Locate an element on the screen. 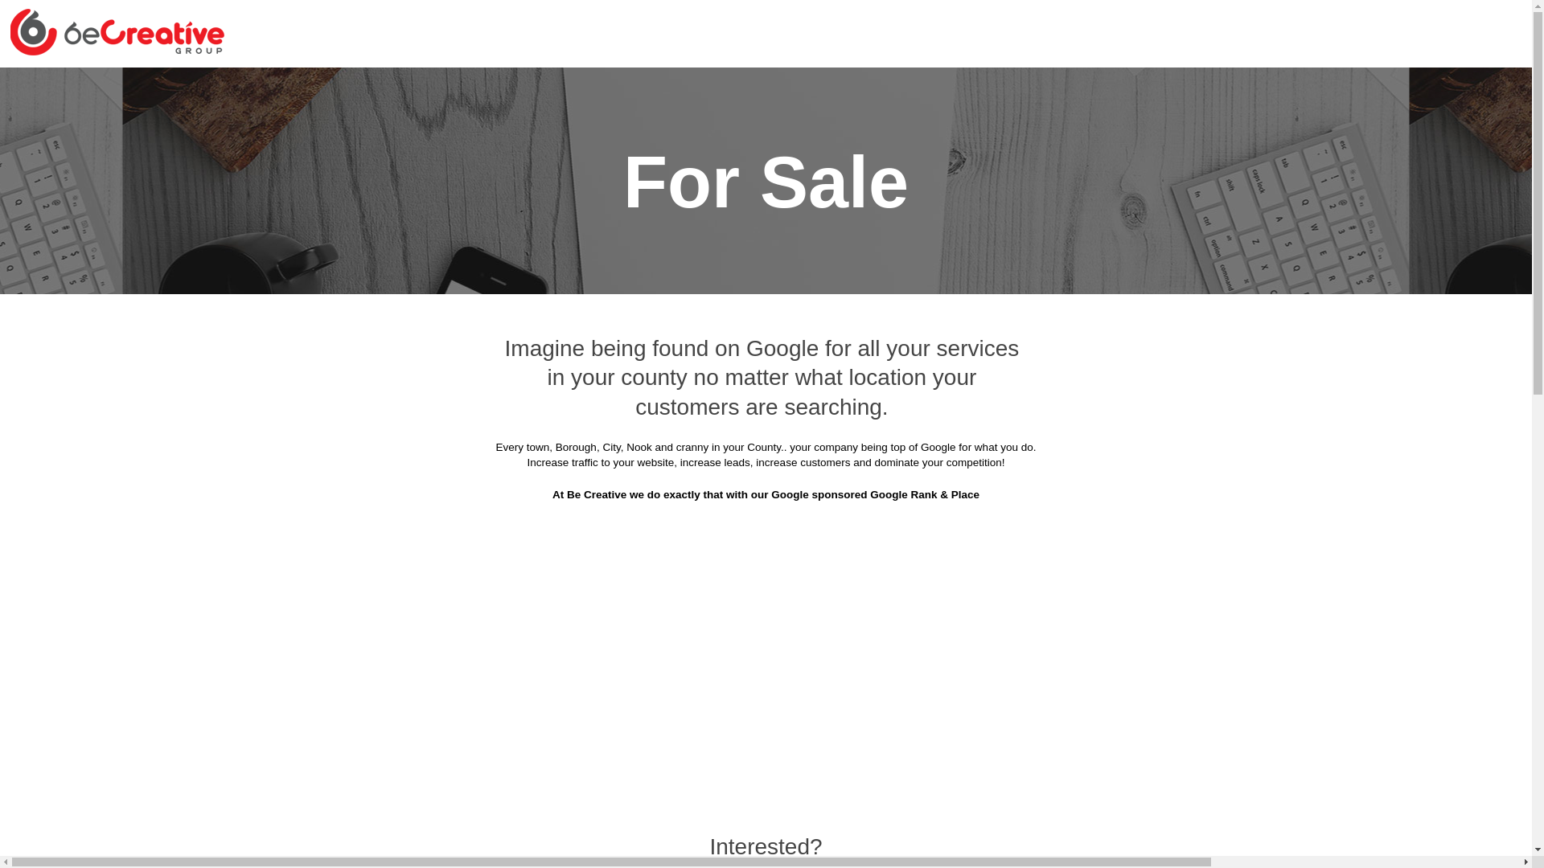 This screenshot has width=1544, height=868. Aggregate Suppliers Brixham Devon is located at coordinates (671, 167).